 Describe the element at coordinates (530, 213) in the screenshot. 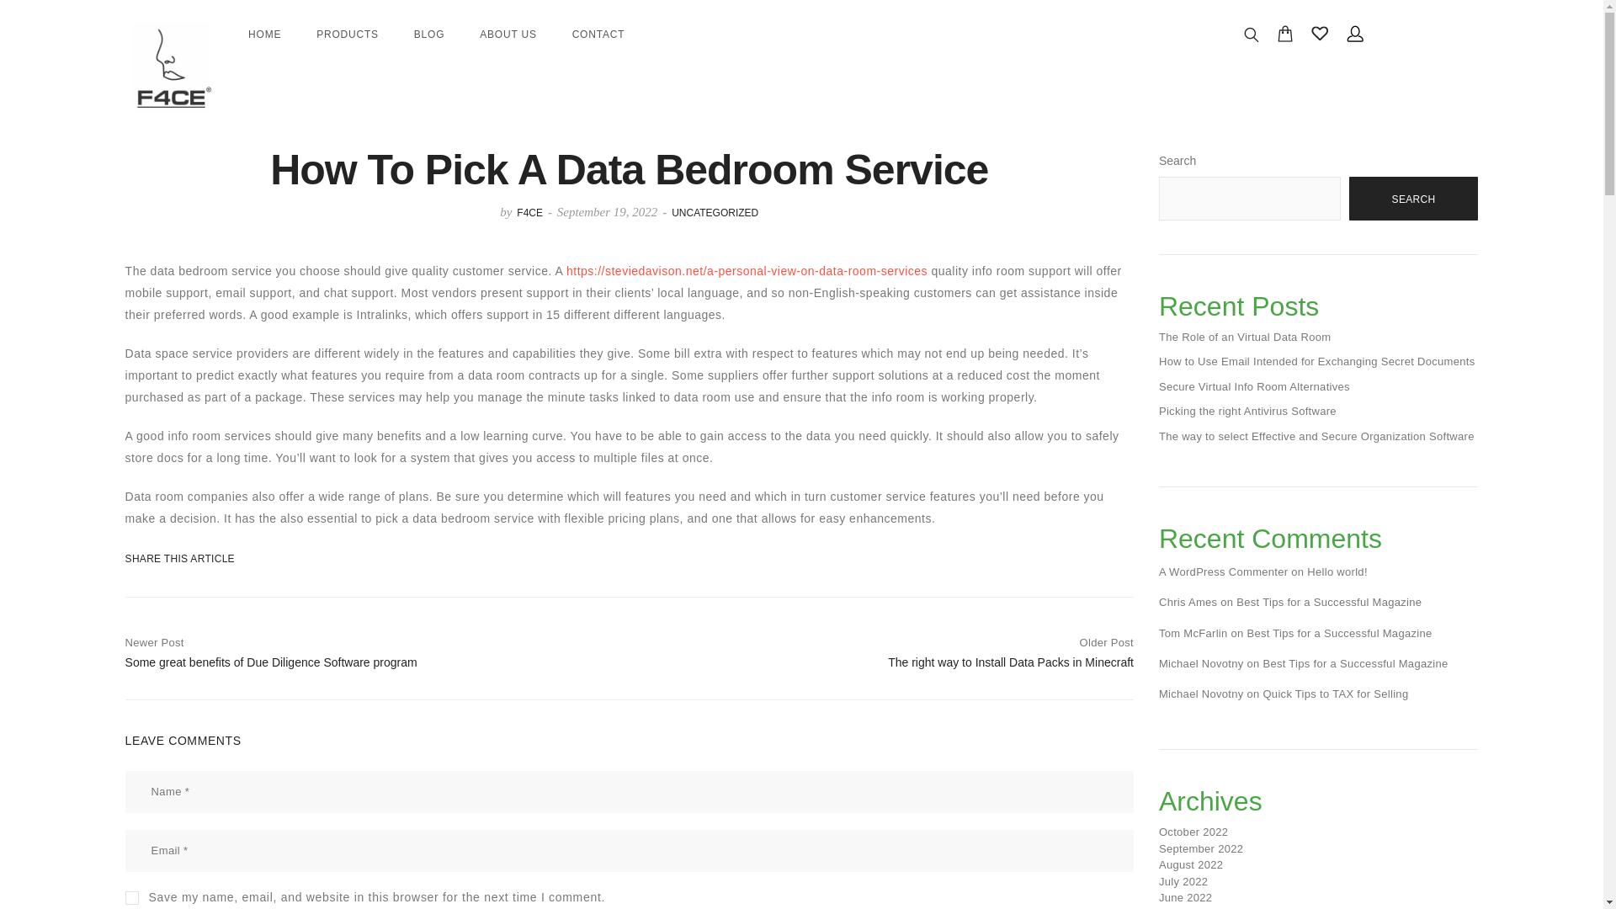

I see `F4CE` at that location.